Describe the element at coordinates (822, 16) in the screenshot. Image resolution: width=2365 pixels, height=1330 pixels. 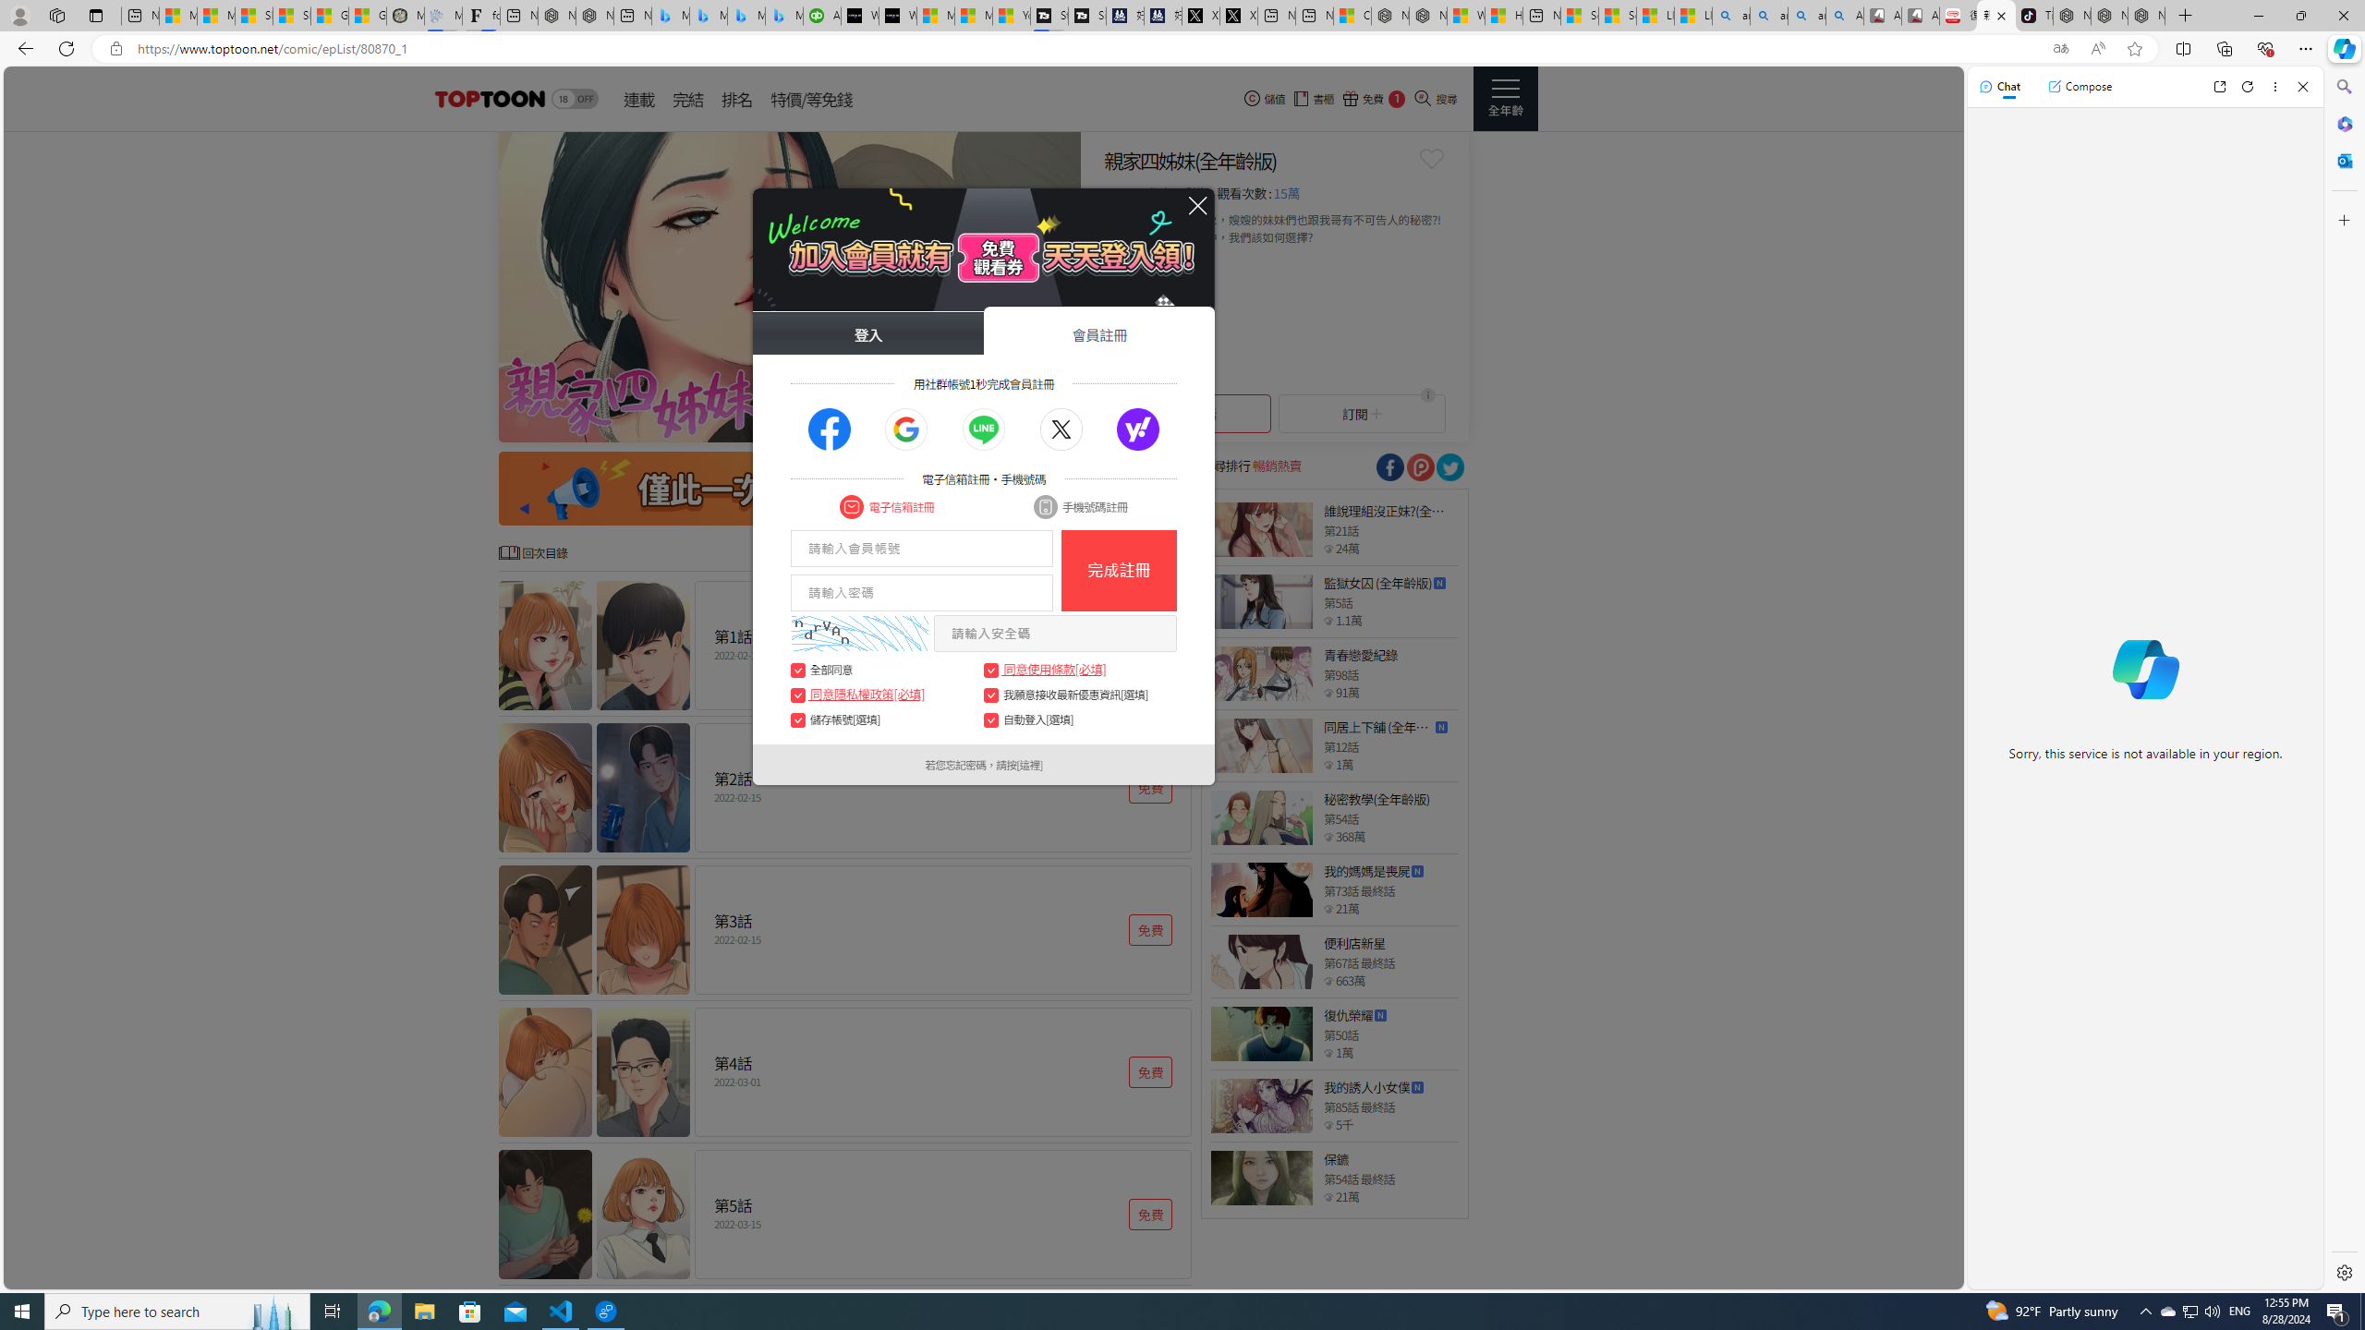
I see `Accounting Software for Accountants, CPAs and Bookkeepers` at that location.